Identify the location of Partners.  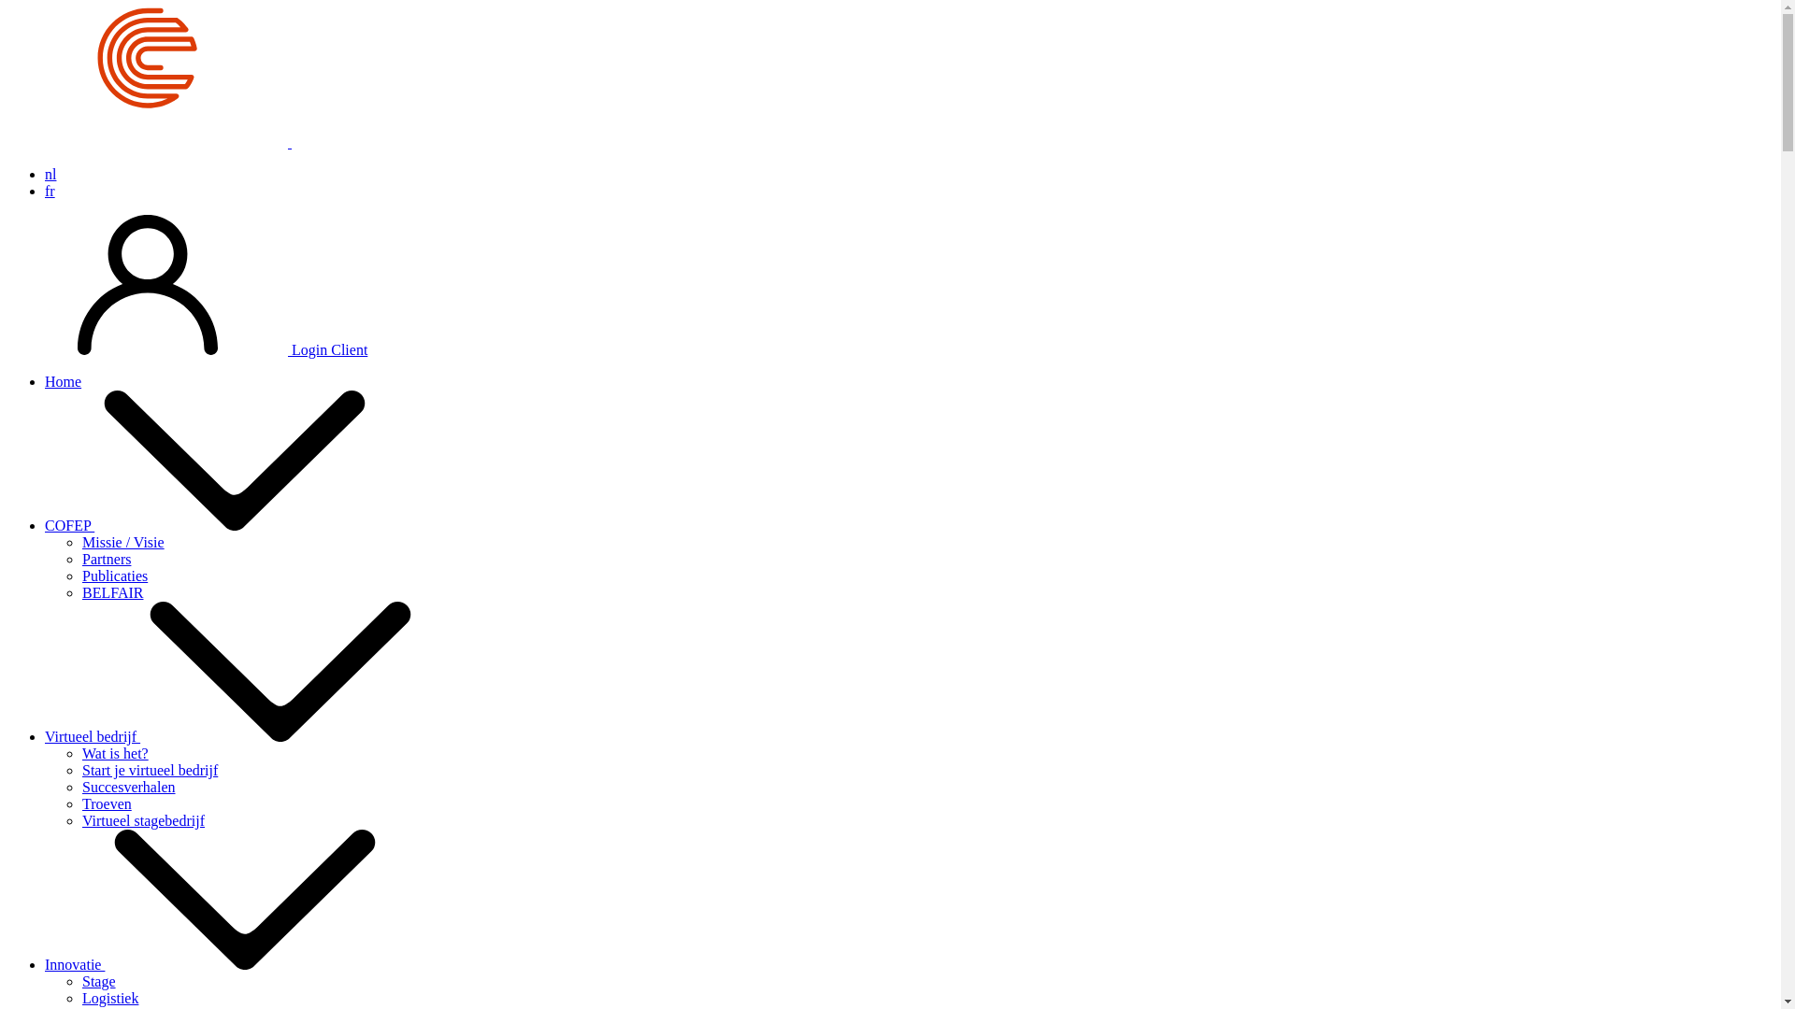
(107, 559).